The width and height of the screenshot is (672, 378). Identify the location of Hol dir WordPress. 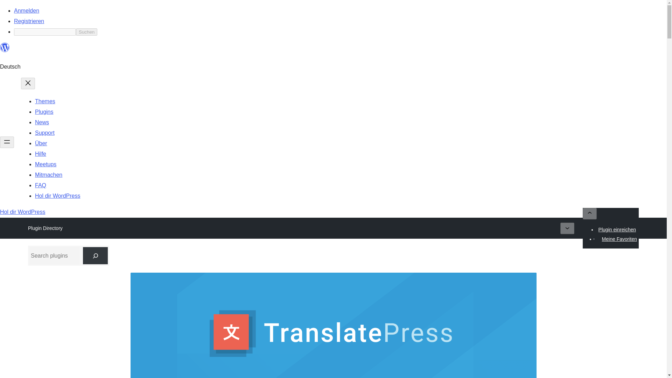
(23, 212).